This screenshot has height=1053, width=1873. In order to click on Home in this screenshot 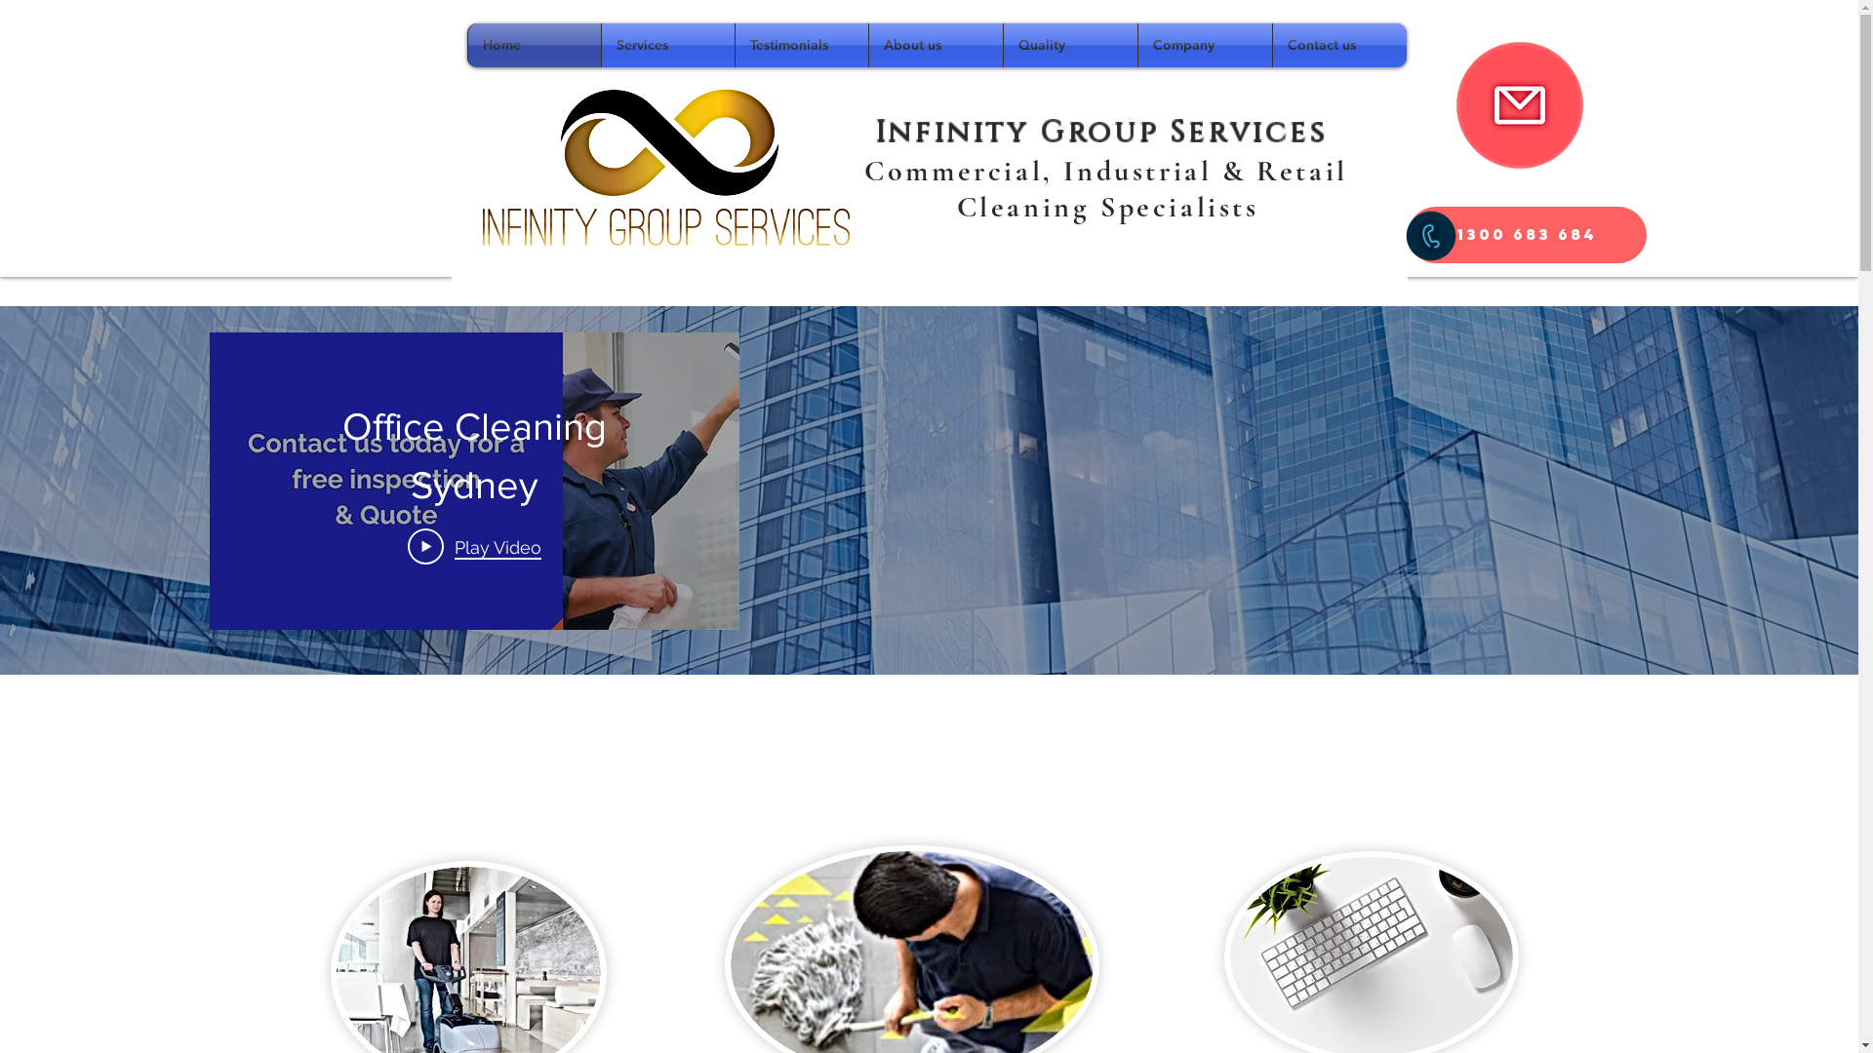, I will do `click(535, 45)`.